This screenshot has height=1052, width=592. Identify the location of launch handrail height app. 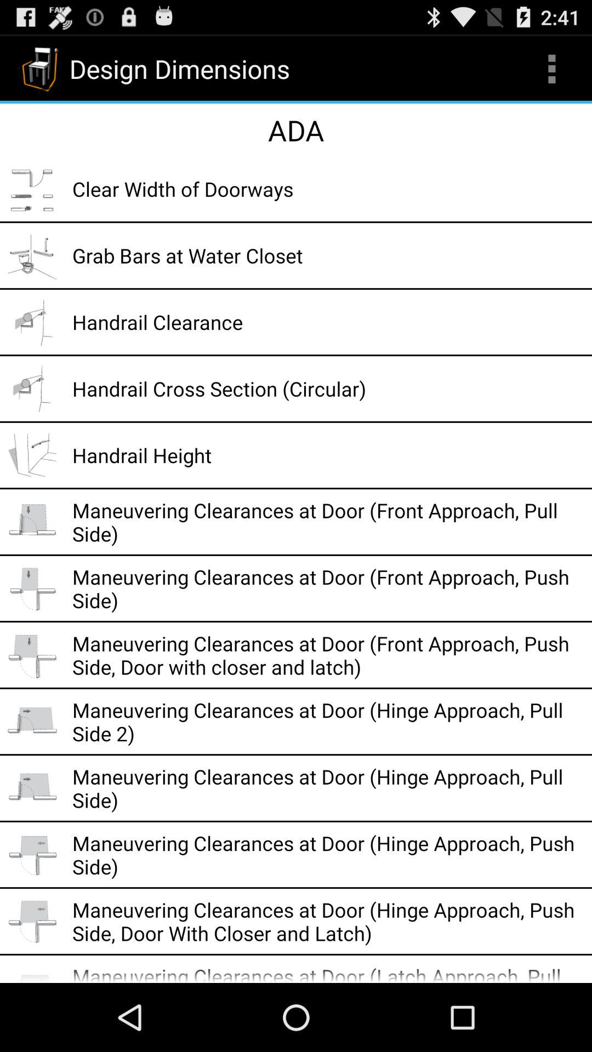
(328, 455).